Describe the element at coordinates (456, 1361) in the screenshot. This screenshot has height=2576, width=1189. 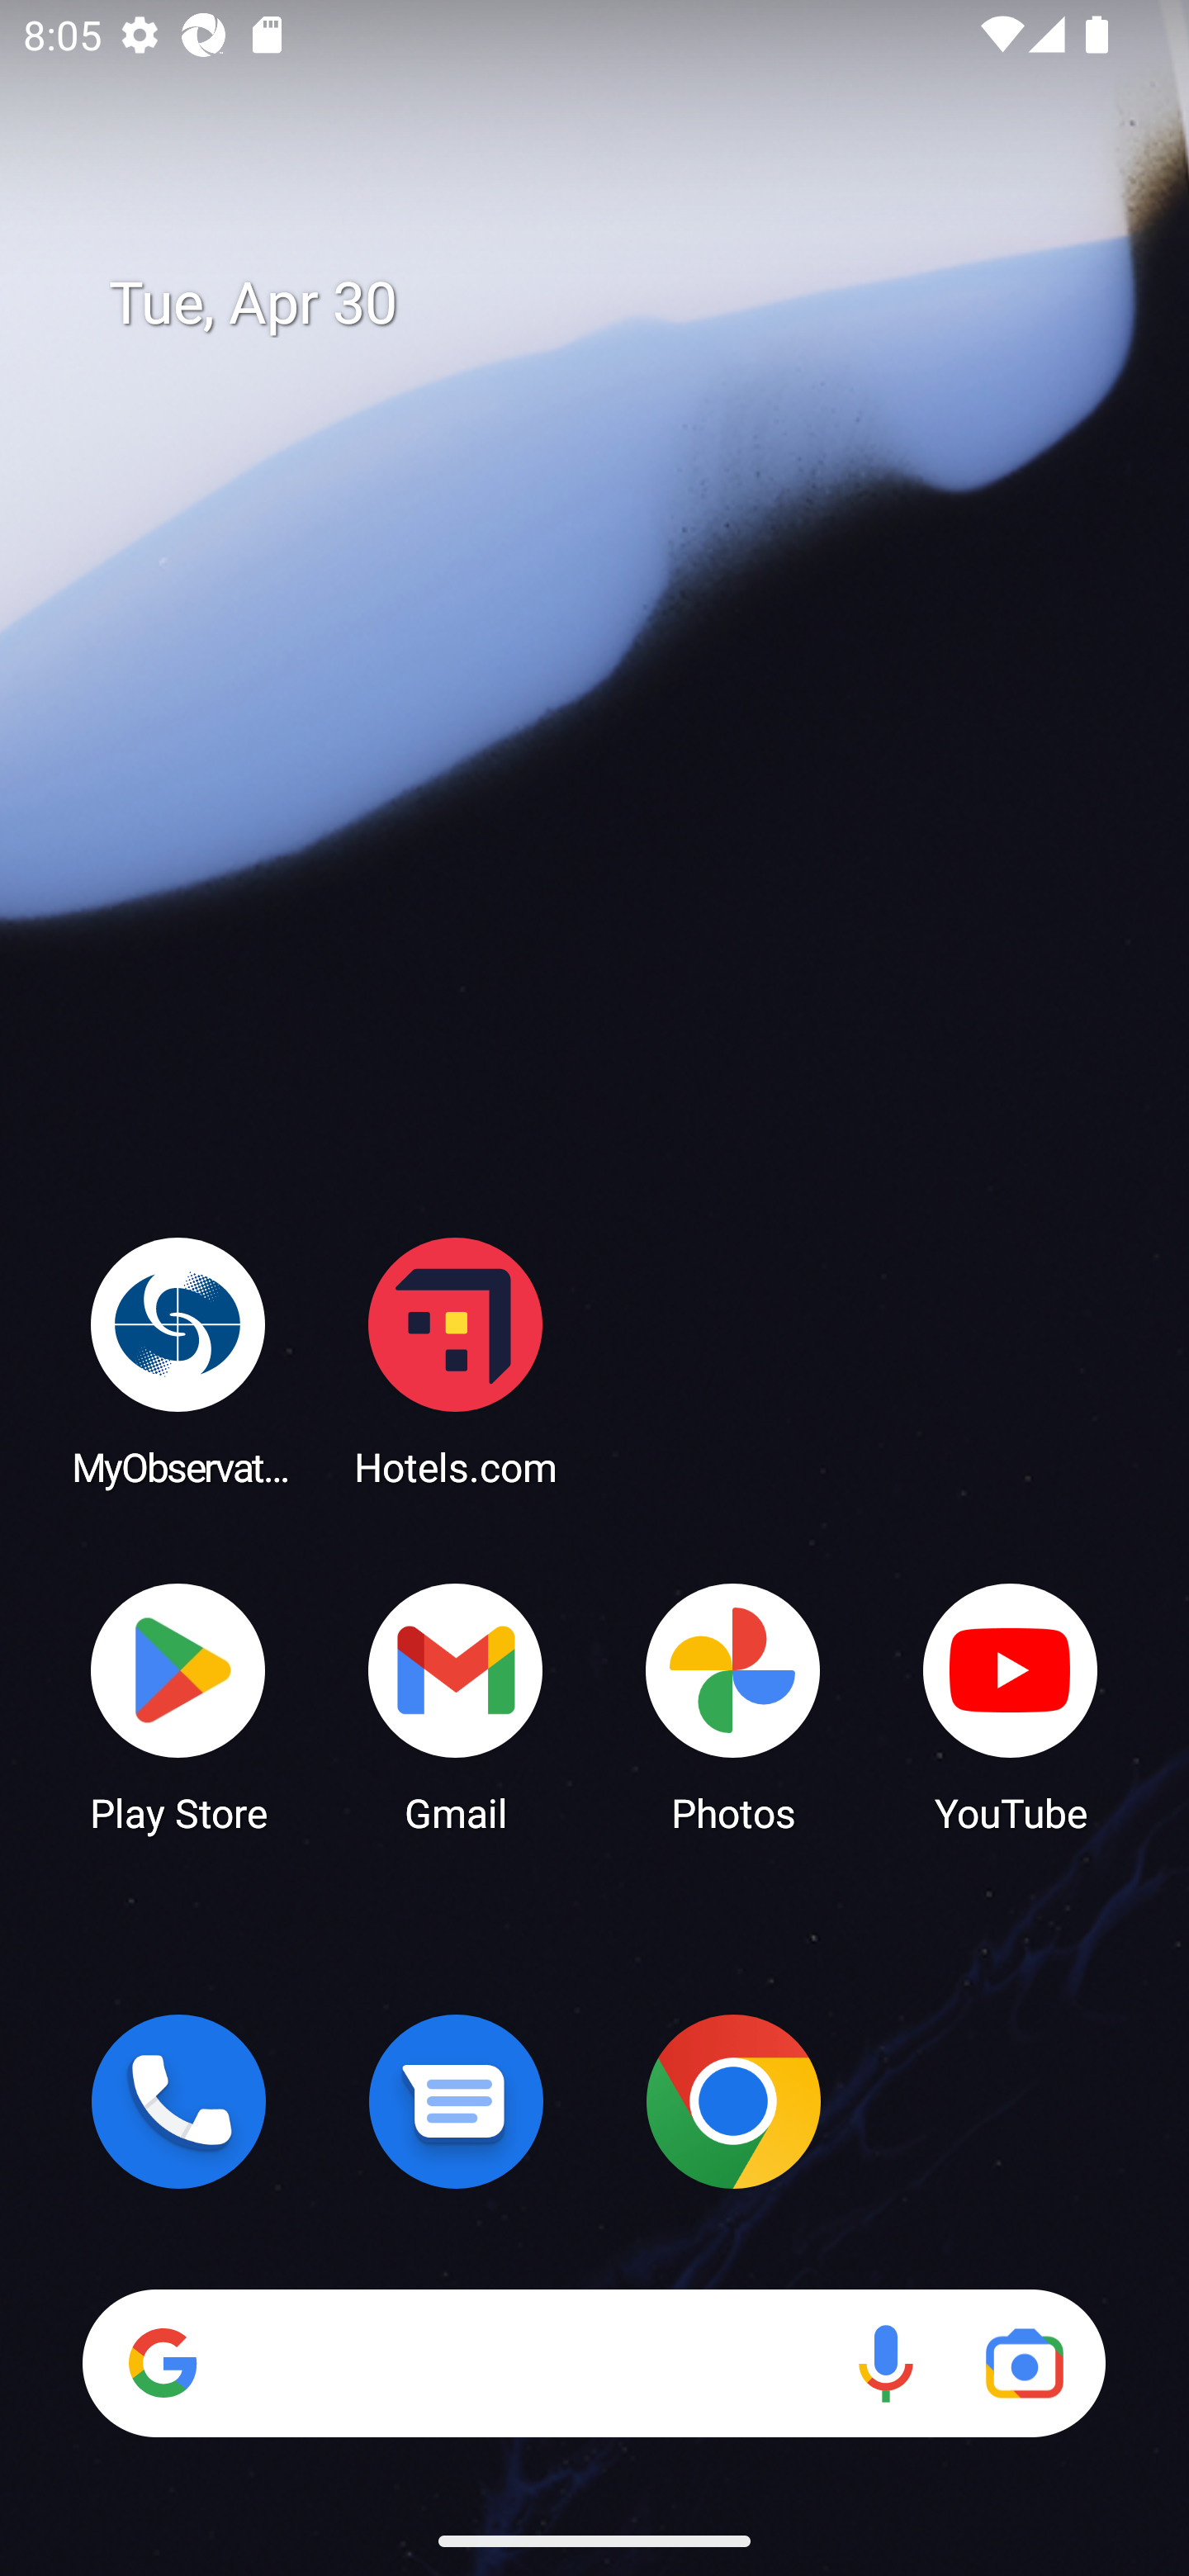
I see `Hotels.com` at that location.